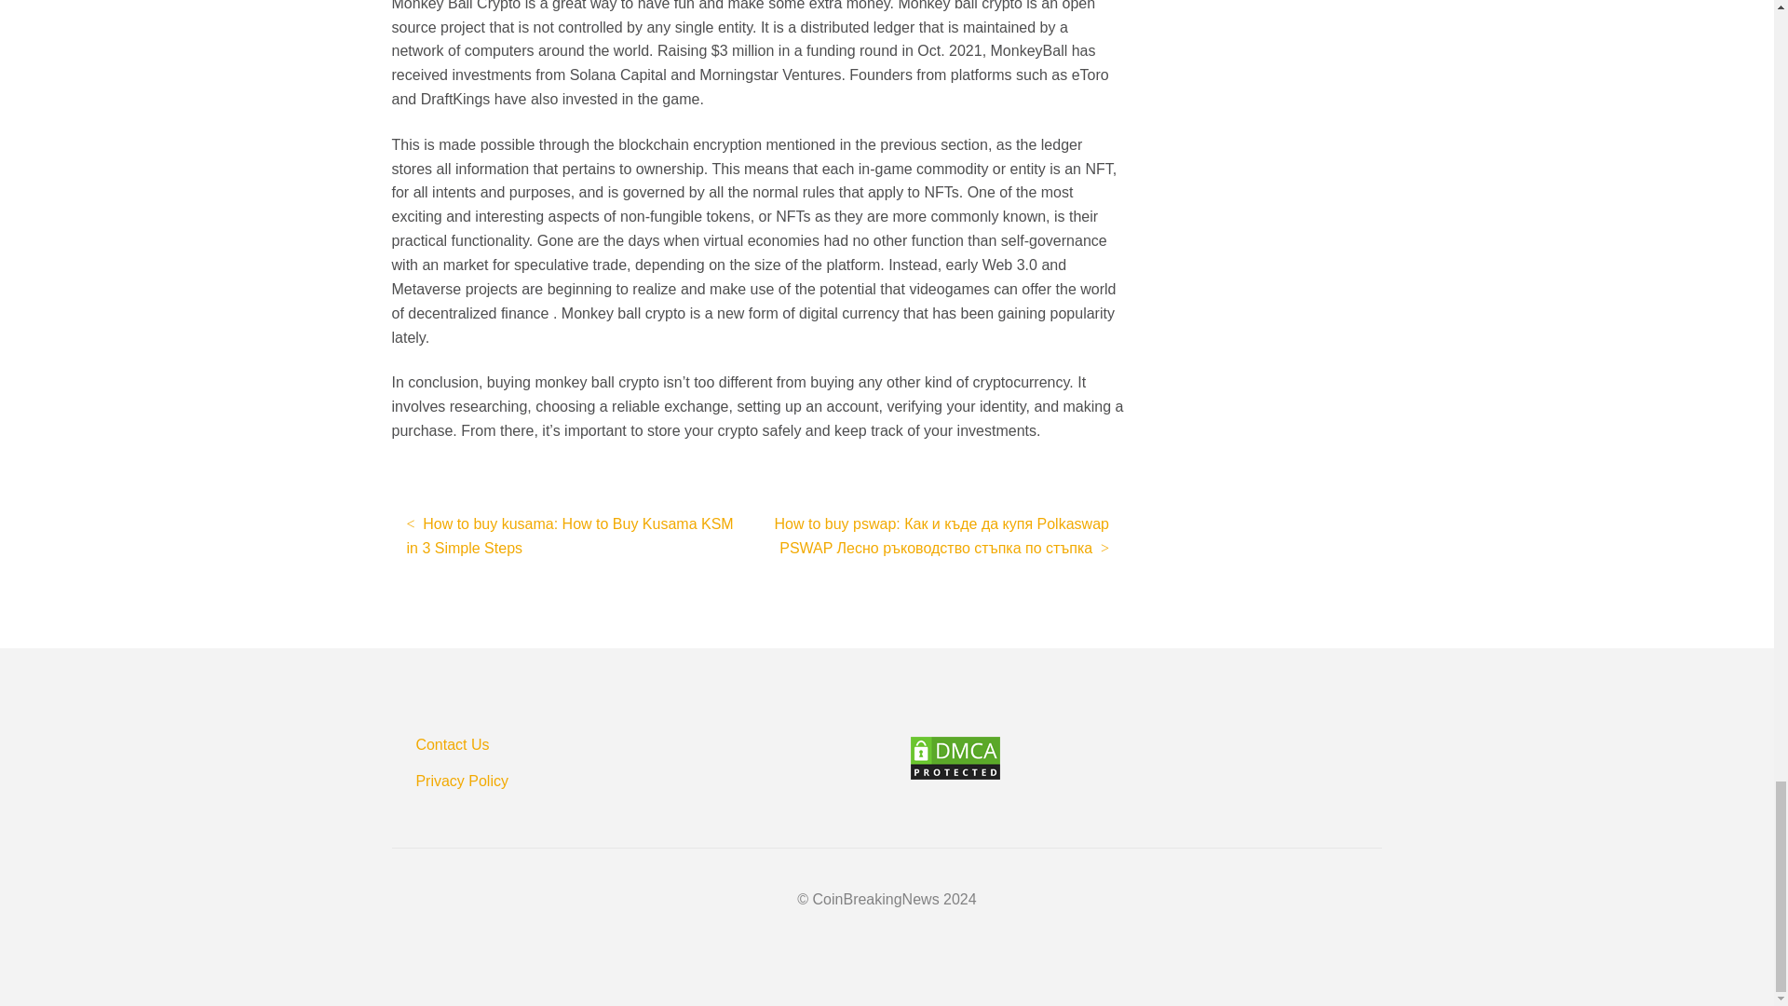 Image resolution: width=1788 pixels, height=1006 pixels. I want to click on Content Protection by DMCA.com, so click(1145, 758).